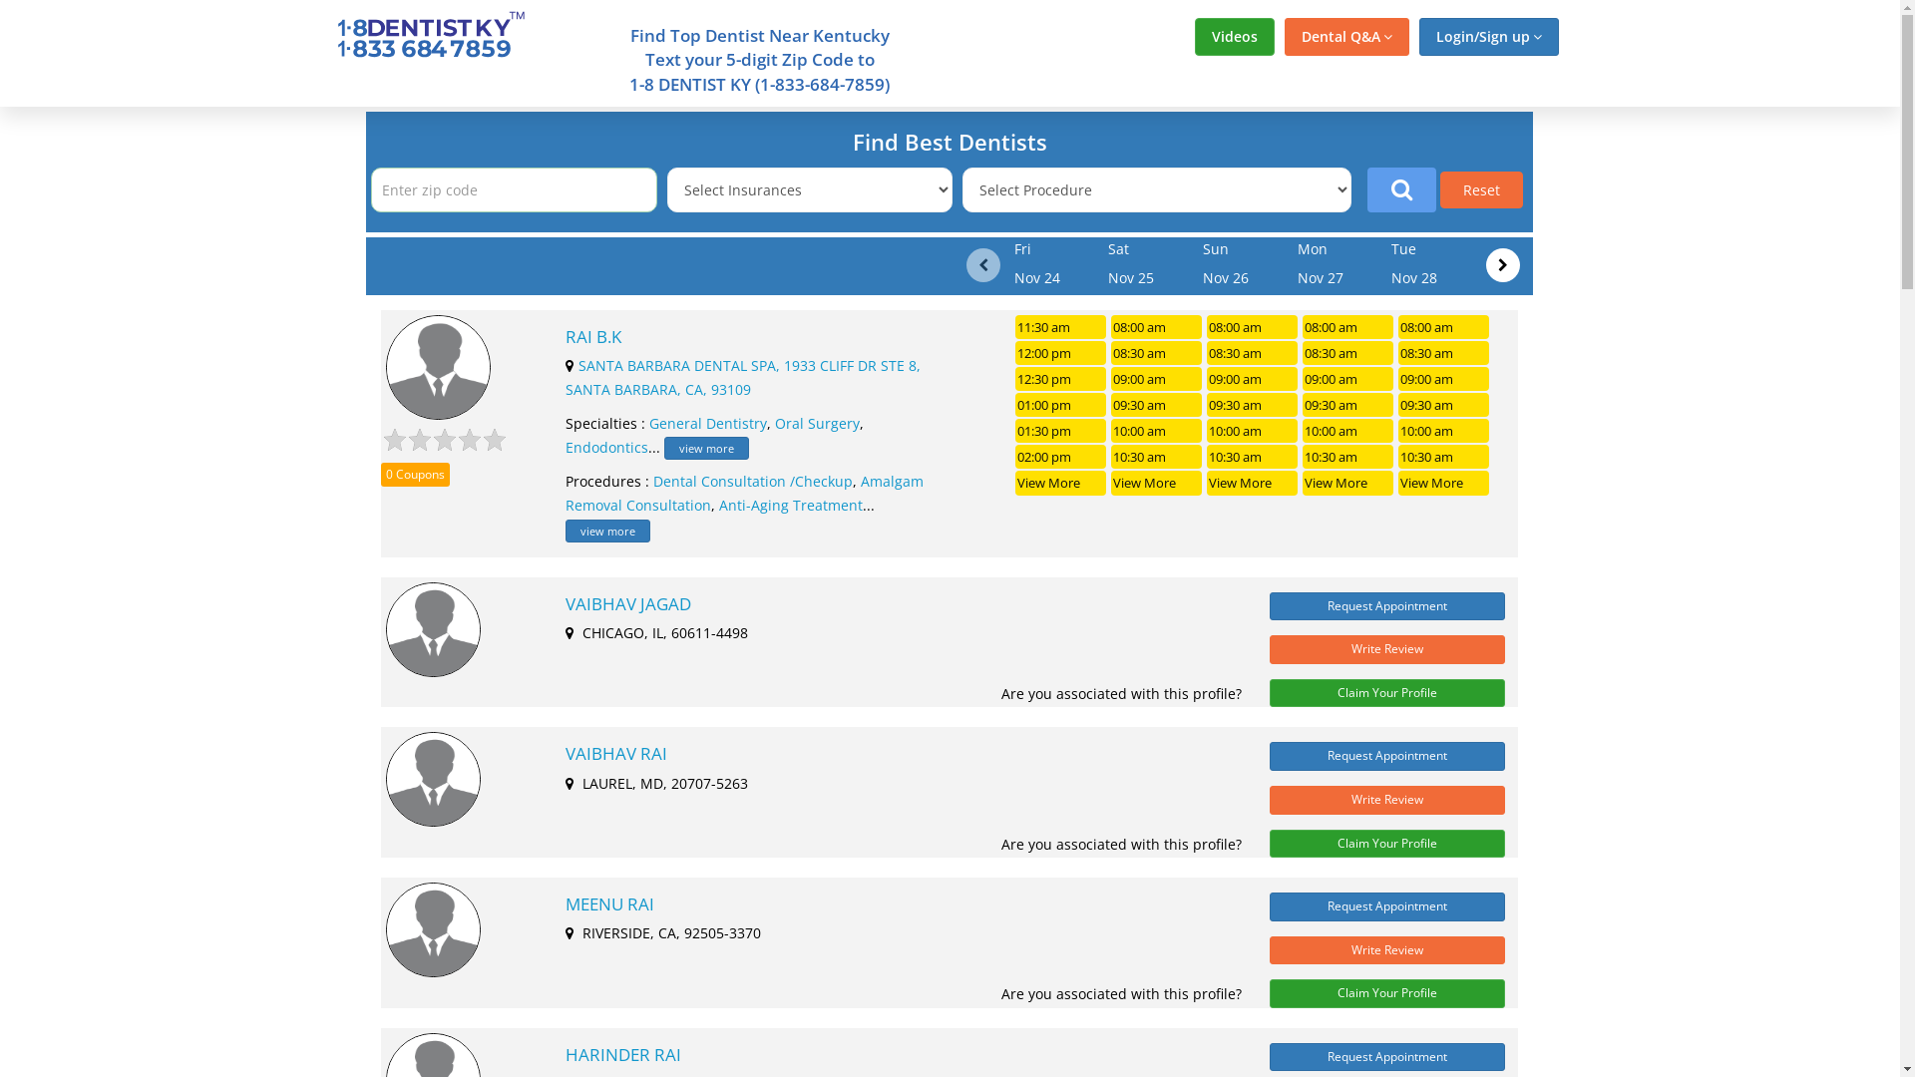  I want to click on 10:30 am, so click(1444, 457).